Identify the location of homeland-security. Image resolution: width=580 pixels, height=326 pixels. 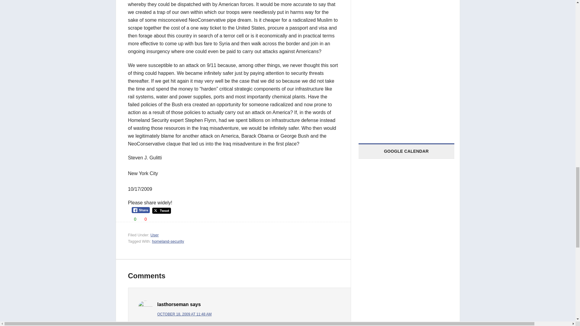
(168, 241).